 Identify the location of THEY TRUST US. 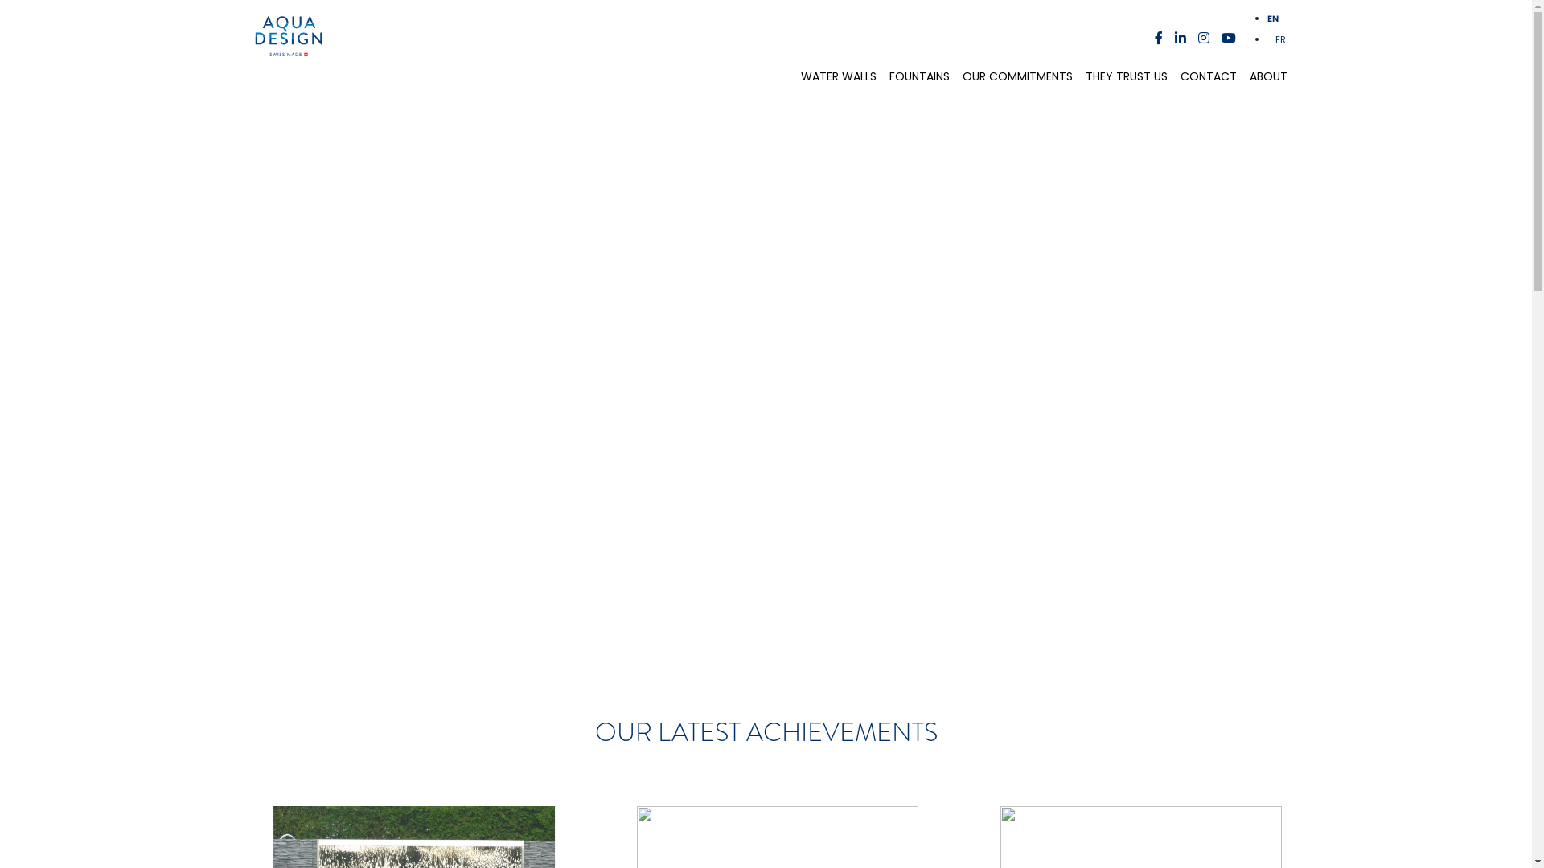
(1127, 76).